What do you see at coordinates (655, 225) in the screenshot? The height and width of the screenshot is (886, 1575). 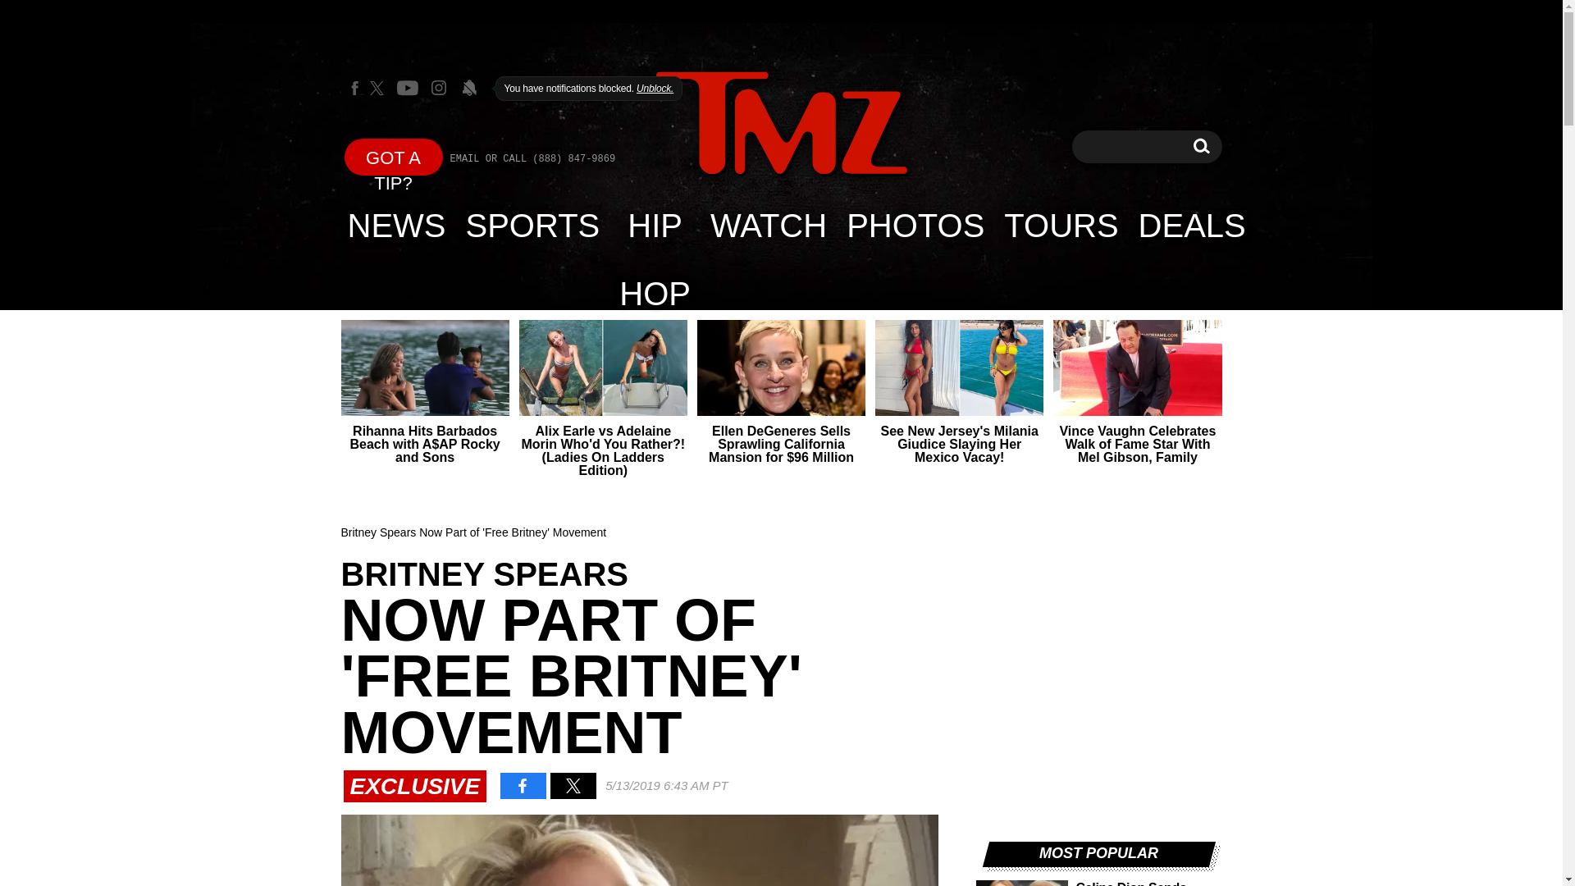 I see `HIP HOP` at bounding box center [655, 225].